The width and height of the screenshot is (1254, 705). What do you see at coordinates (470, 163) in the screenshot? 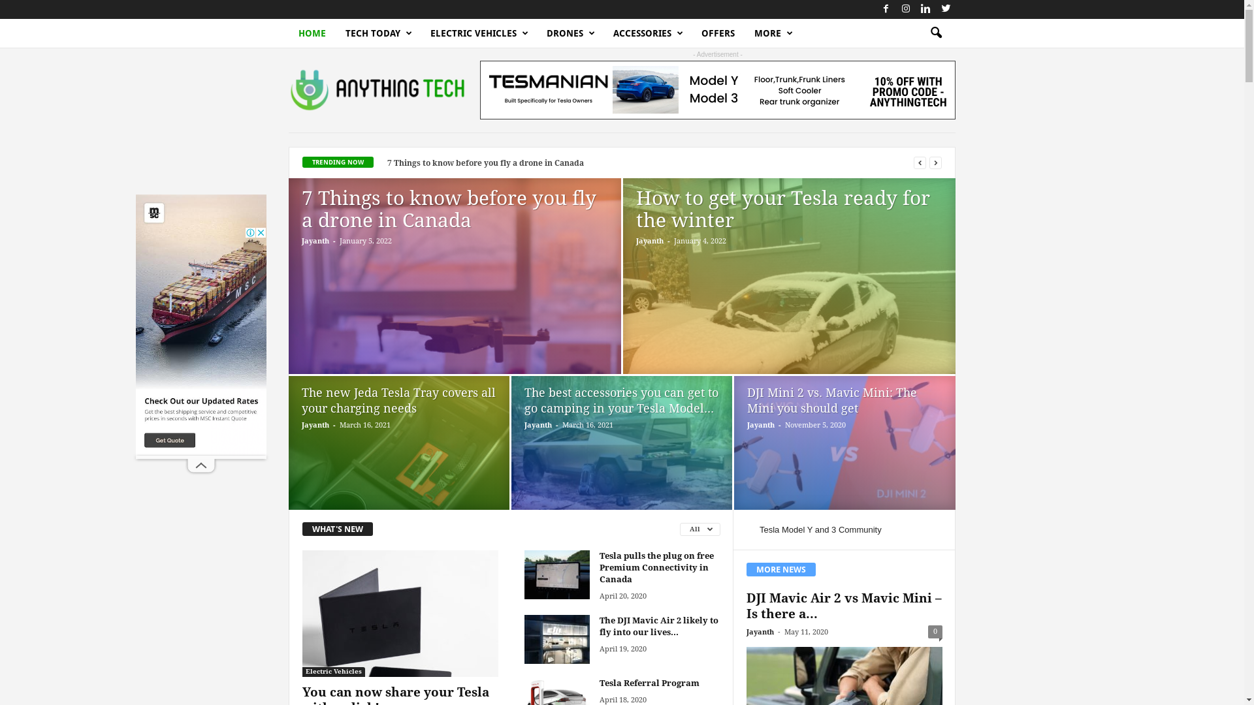
I see `How to get your Tesla ready for the winter` at bounding box center [470, 163].